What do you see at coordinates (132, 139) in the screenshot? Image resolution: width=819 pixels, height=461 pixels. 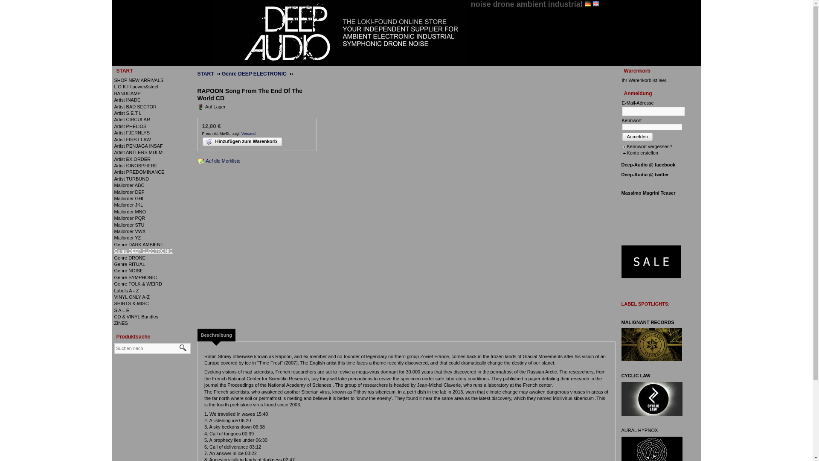 I see `Artist FIRST LAW` at bounding box center [132, 139].